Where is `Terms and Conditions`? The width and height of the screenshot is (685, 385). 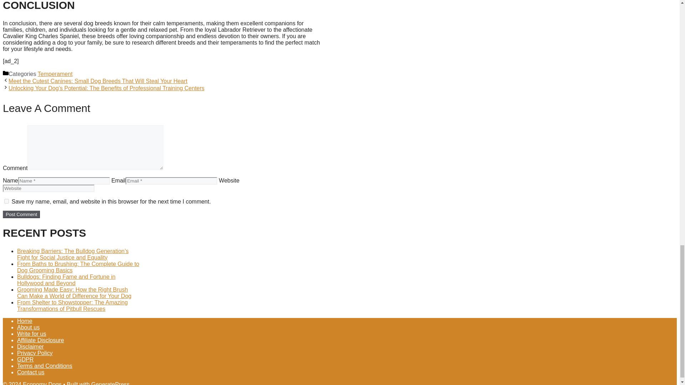
Terms and Conditions is located at coordinates (45, 366).